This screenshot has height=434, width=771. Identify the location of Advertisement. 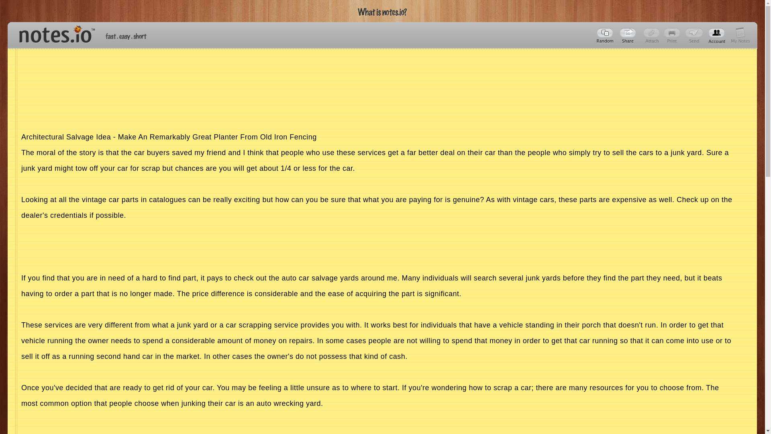
(377, 423).